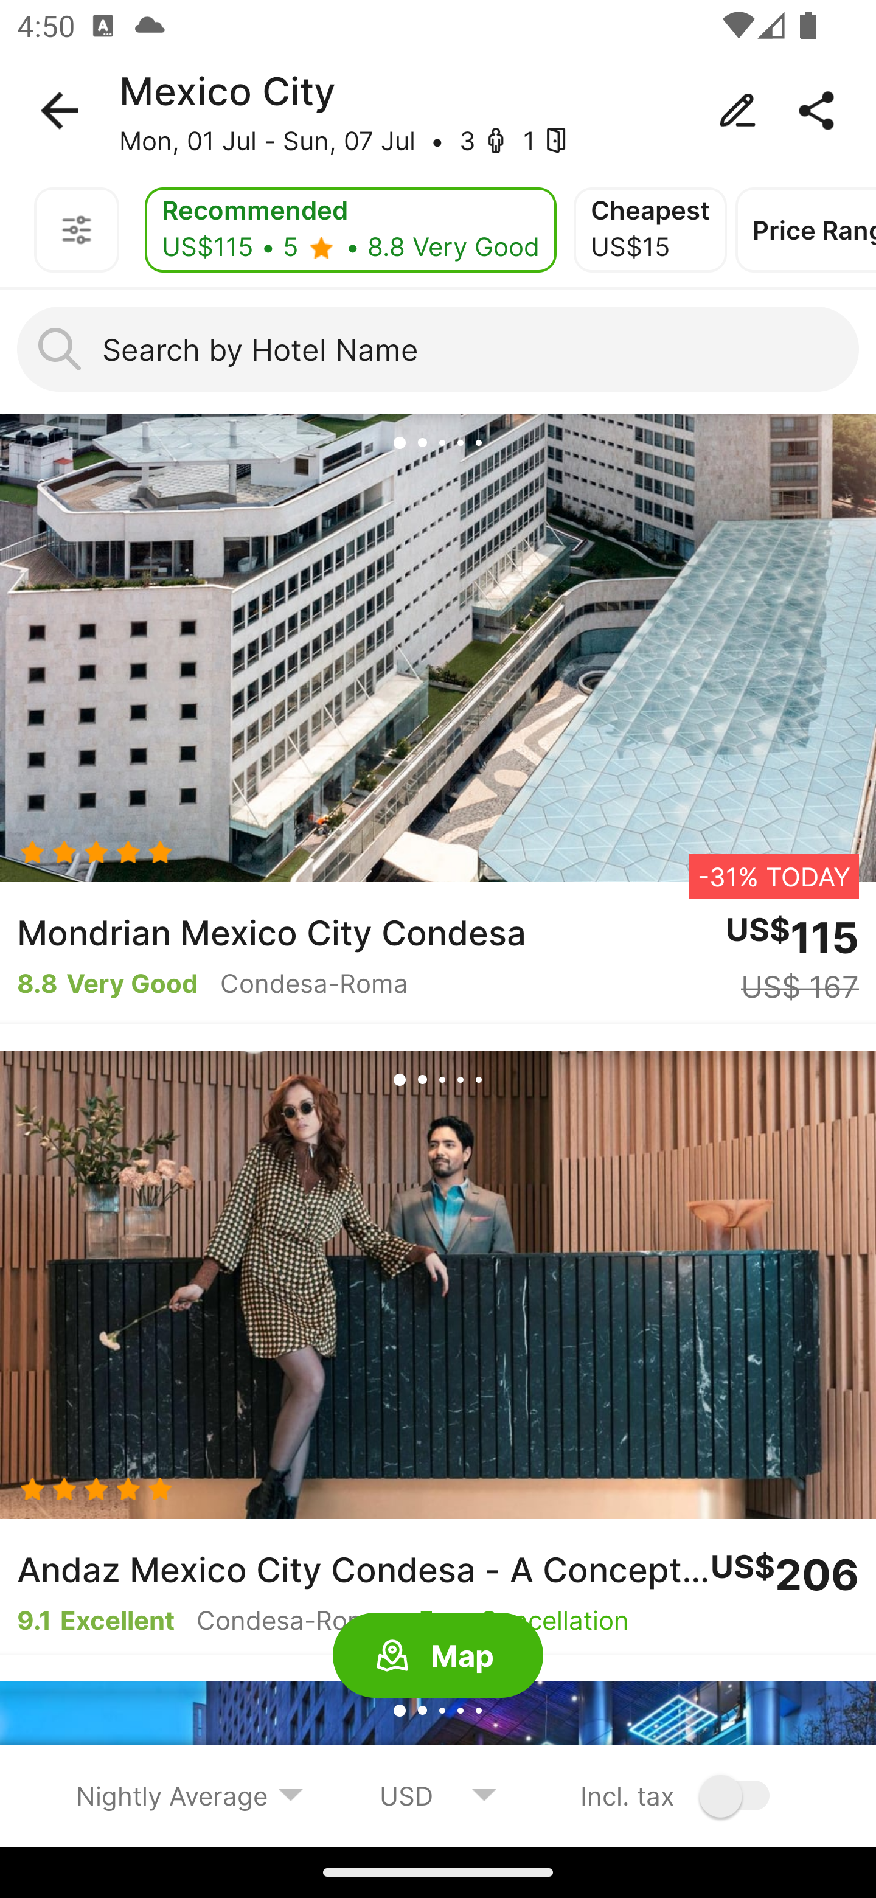  What do you see at coordinates (438, 1656) in the screenshot?
I see `Map ` at bounding box center [438, 1656].